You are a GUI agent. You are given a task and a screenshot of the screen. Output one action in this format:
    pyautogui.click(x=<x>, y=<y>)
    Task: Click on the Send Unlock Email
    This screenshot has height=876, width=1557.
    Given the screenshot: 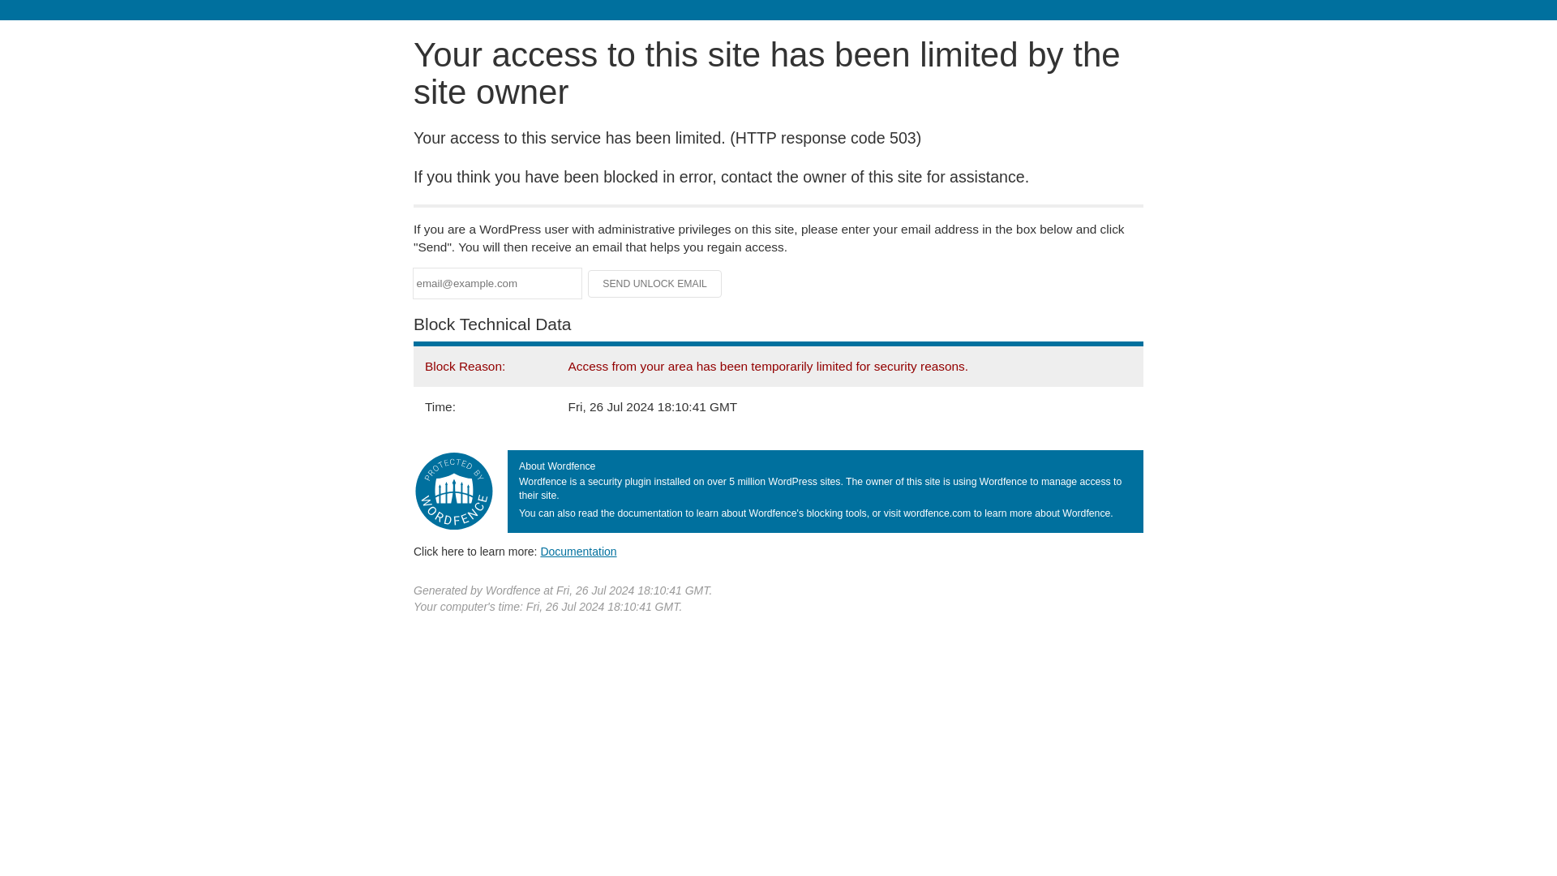 What is the action you would take?
    pyautogui.click(x=655, y=284)
    